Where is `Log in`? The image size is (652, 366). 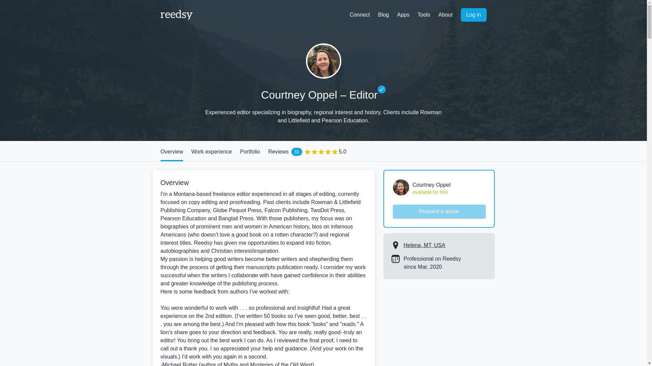
Log in is located at coordinates (323, 61).